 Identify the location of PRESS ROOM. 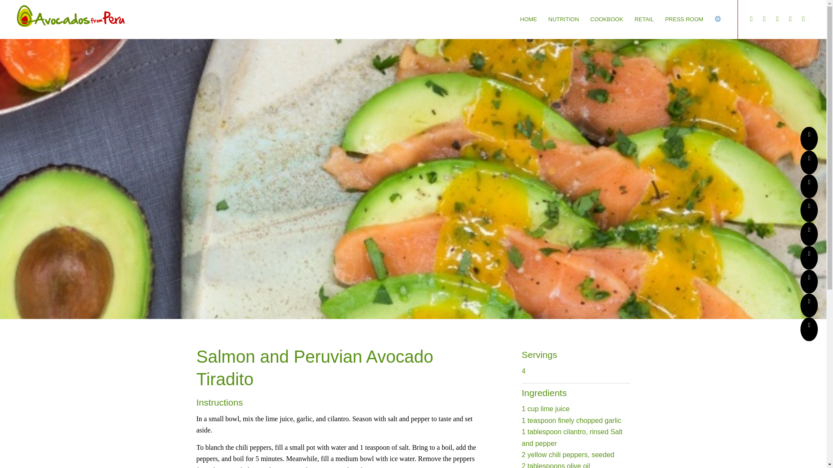
(684, 19).